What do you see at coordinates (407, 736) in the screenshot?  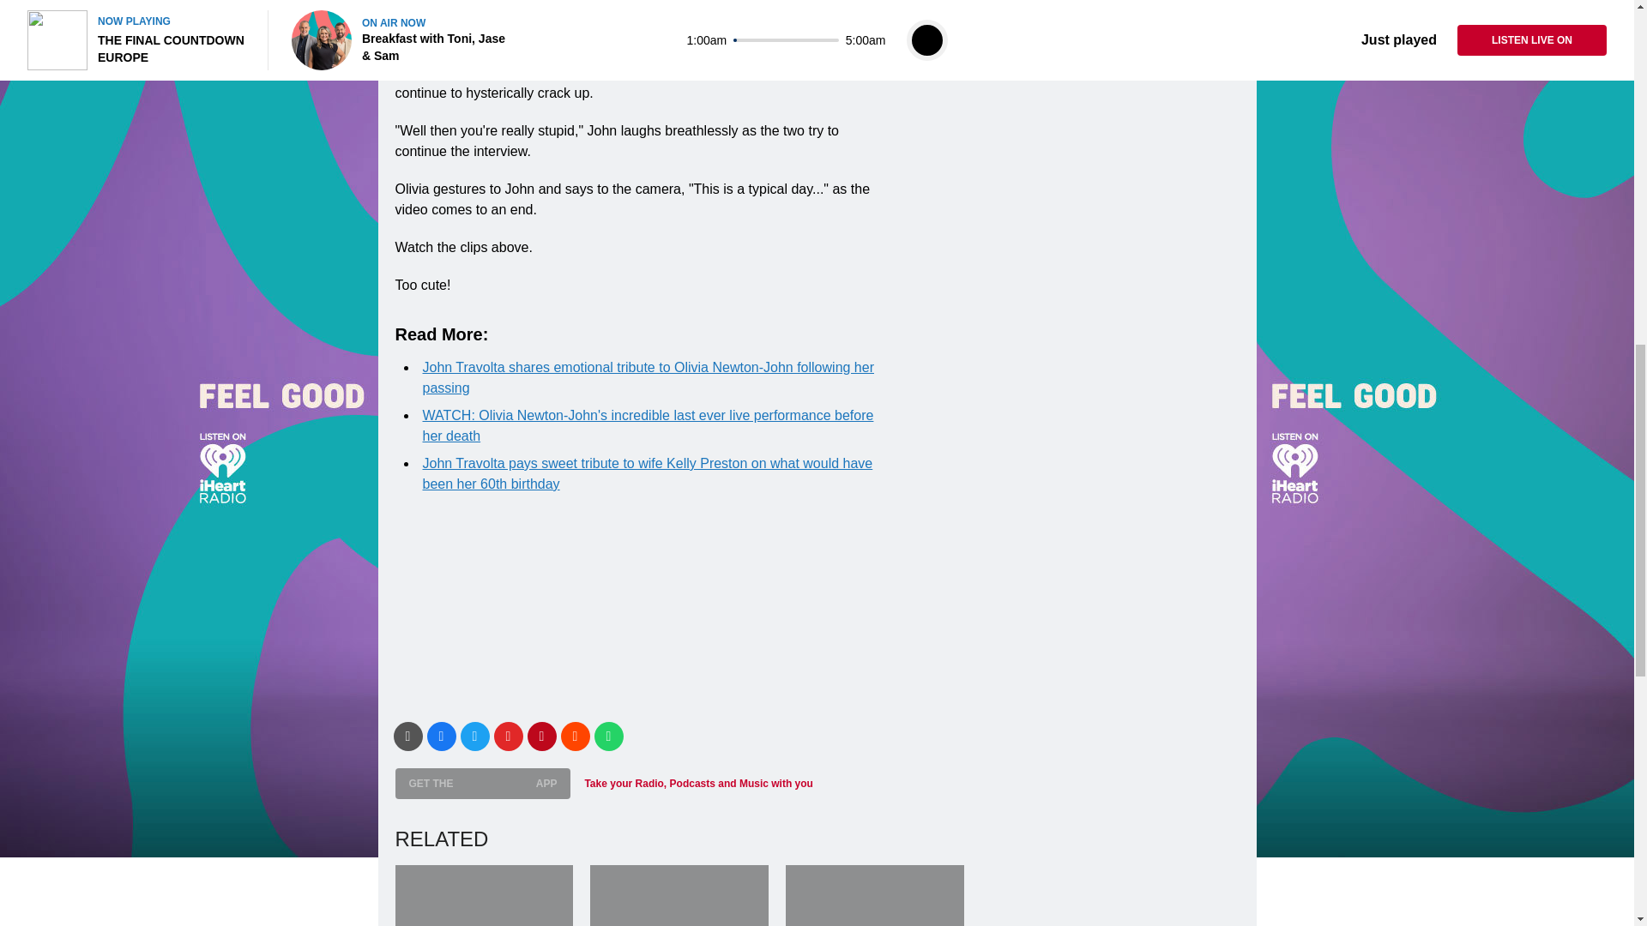 I see `Share with email` at bounding box center [407, 736].